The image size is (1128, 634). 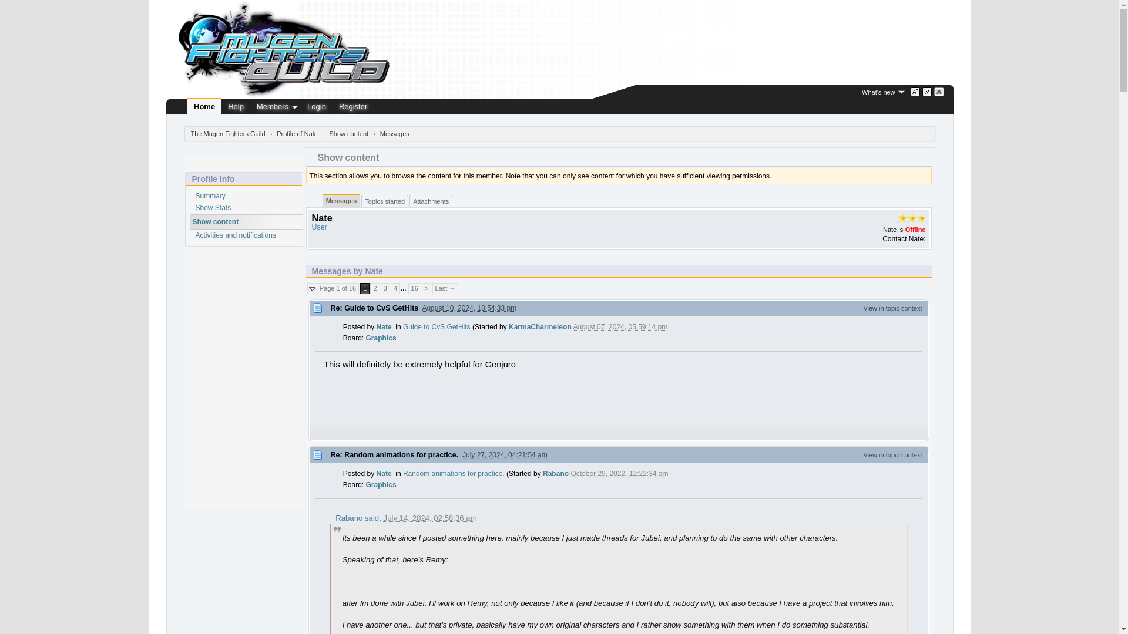 I want to click on Messages, so click(x=395, y=134).